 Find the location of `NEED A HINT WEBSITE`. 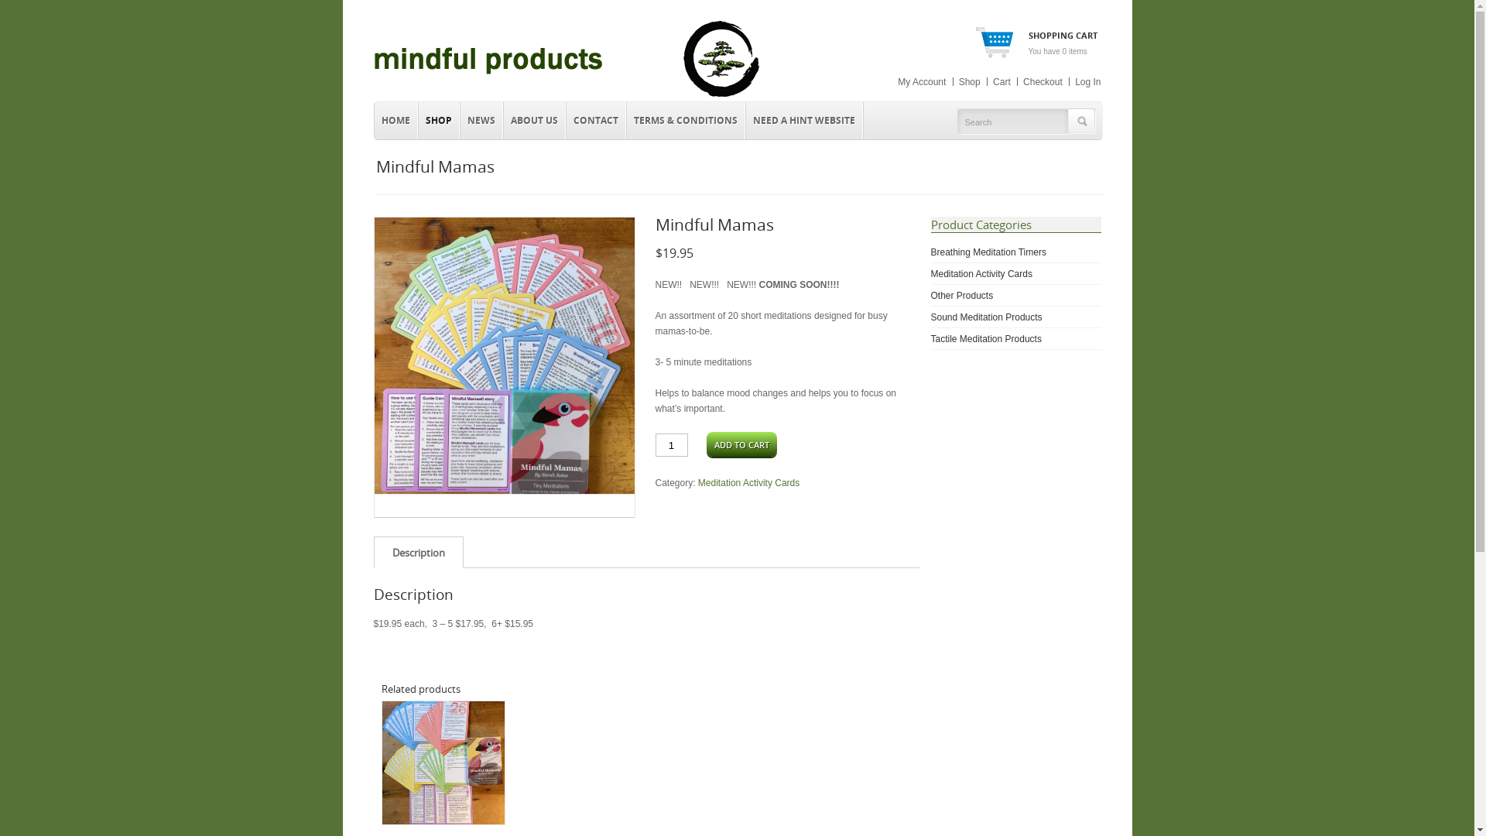

NEED A HINT WEBSITE is located at coordinates (805, 121).